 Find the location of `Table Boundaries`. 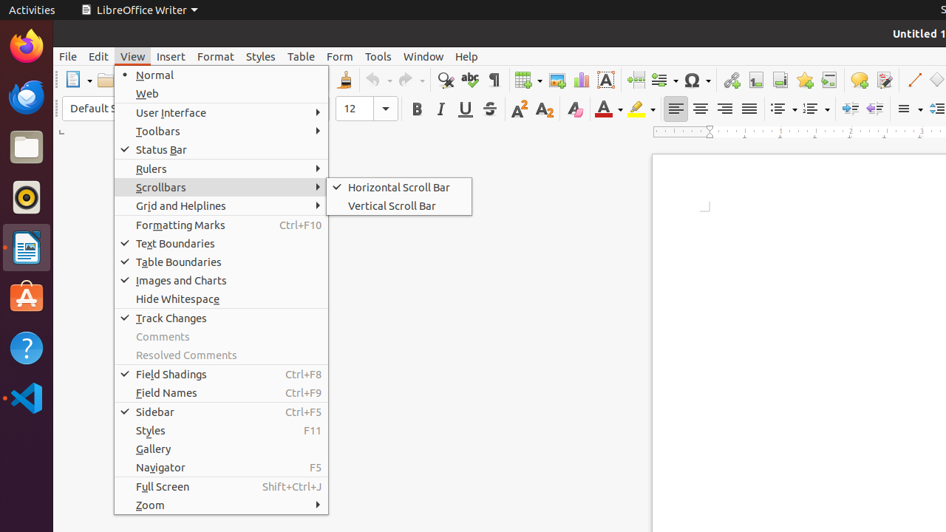

Table Boundaries is located at coordinates (222, 262).